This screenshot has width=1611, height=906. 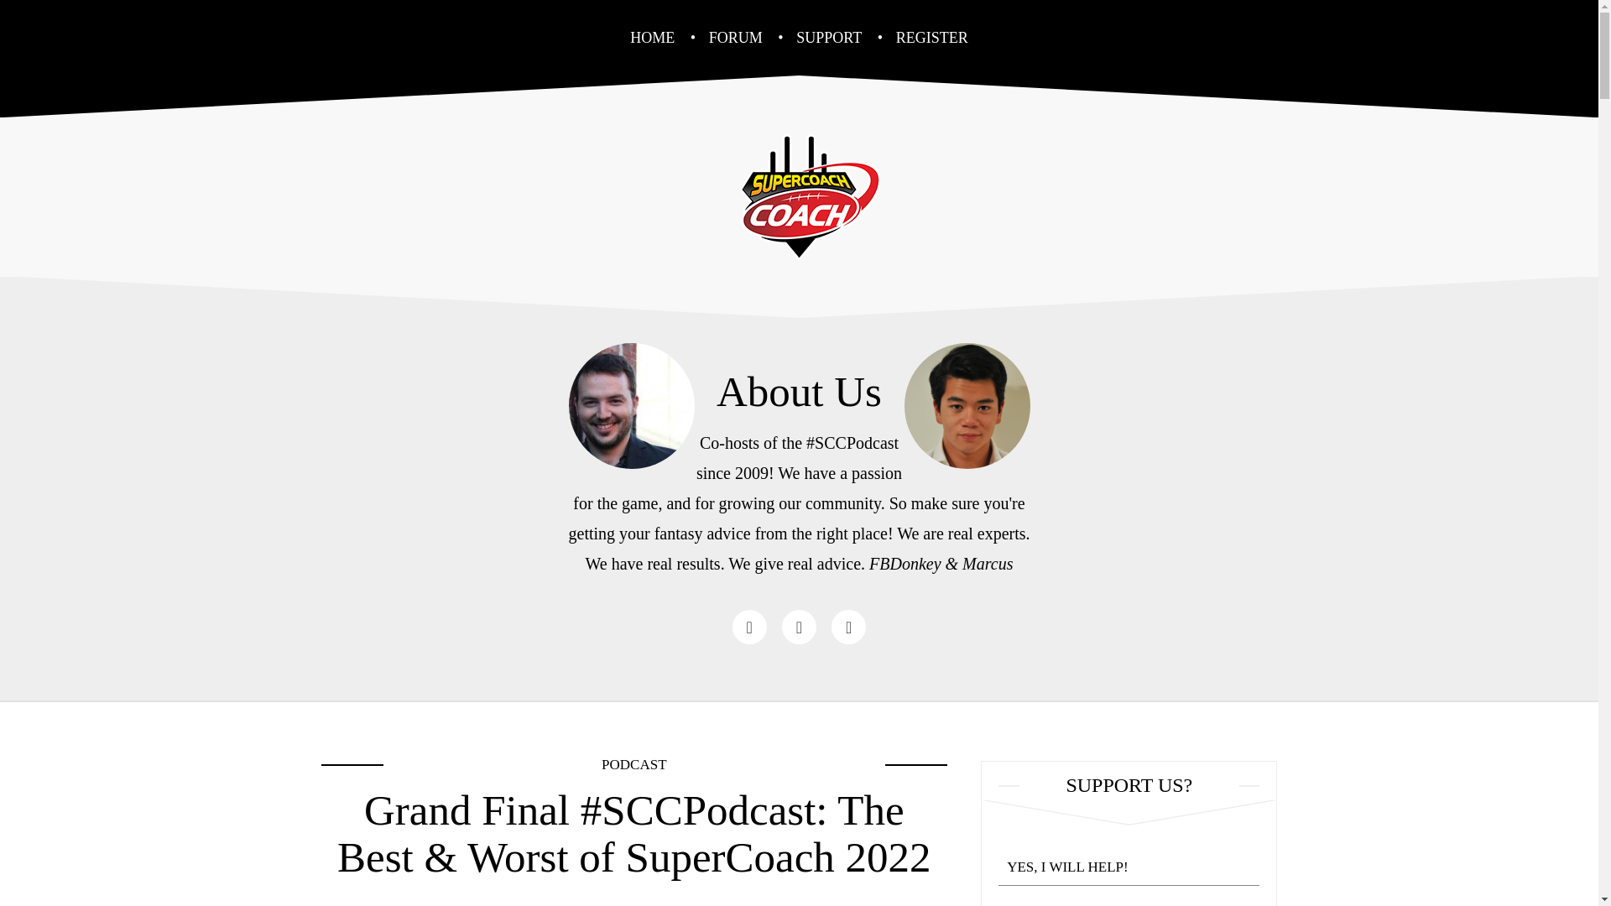 What do you see at coordinates (799, 627) in the screenshot?
I see `Follow us on Twitter` at bounding box center [799, 627].